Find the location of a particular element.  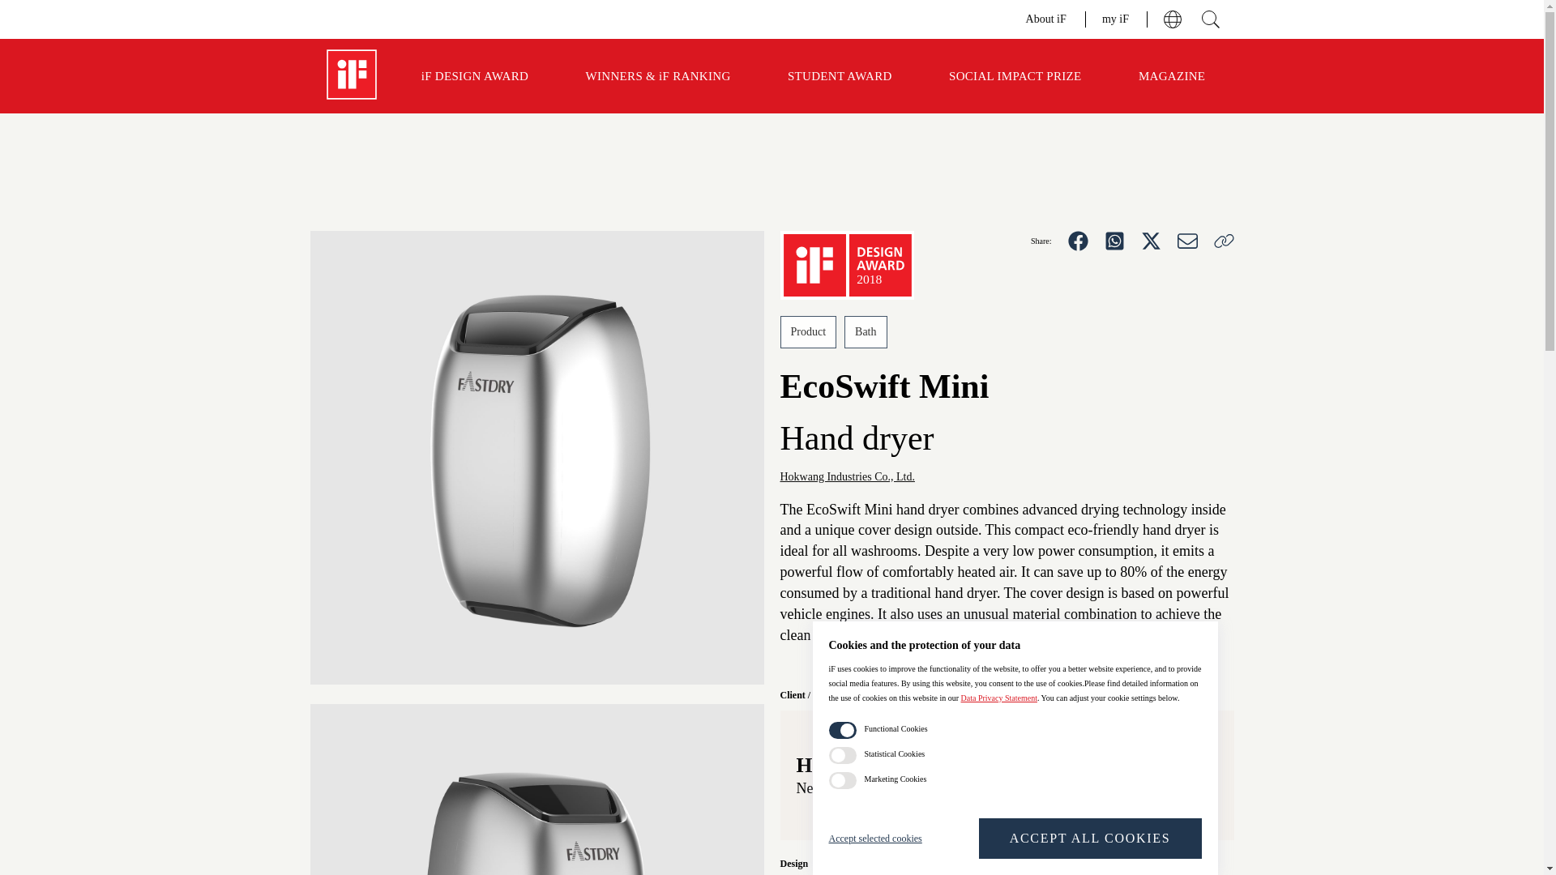

About iF is located at coordinates (1047, 18).